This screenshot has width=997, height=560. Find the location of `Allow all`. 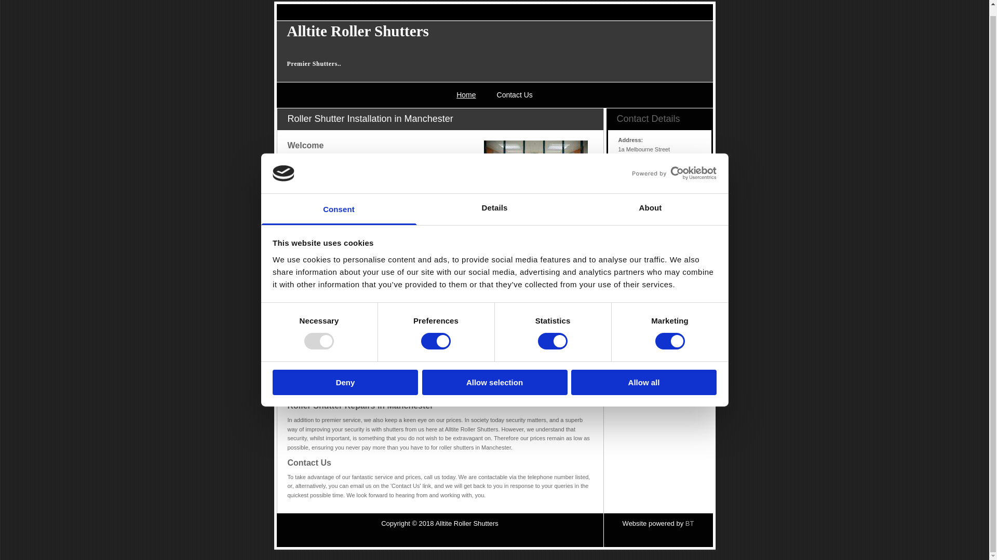

Allow all is located at coordinates (644, 373).